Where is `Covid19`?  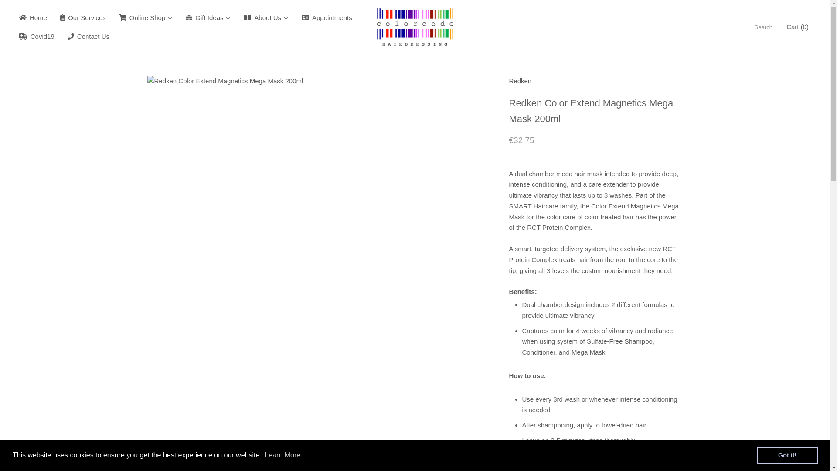
Covid19 is located at coordinates (37, 36).